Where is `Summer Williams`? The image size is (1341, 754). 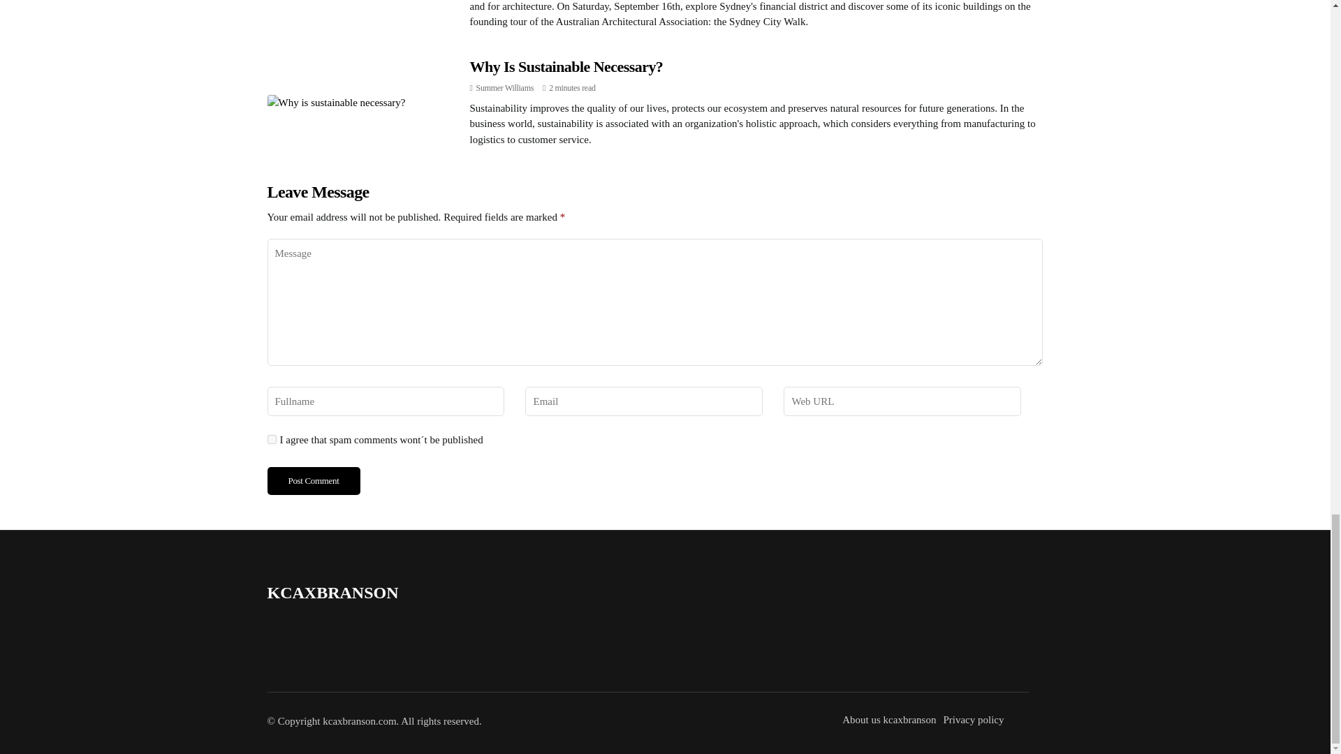
Summer Williams is located at coordinates (504, 87).